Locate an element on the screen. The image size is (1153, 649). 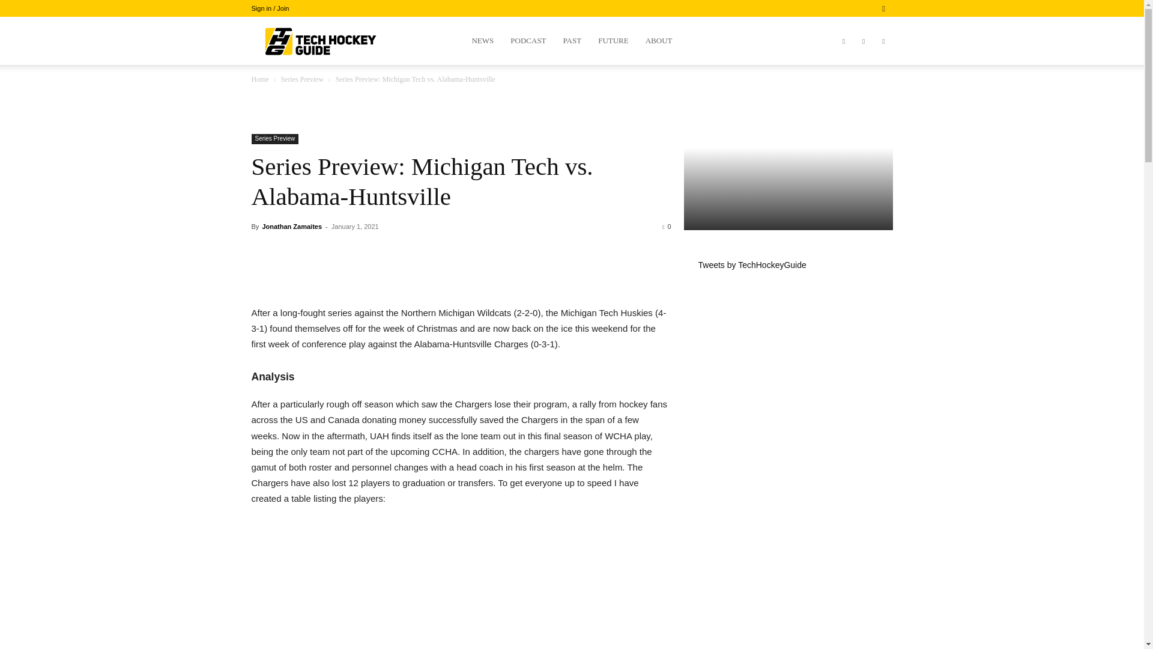
Search is located at coordinates (859, 51).